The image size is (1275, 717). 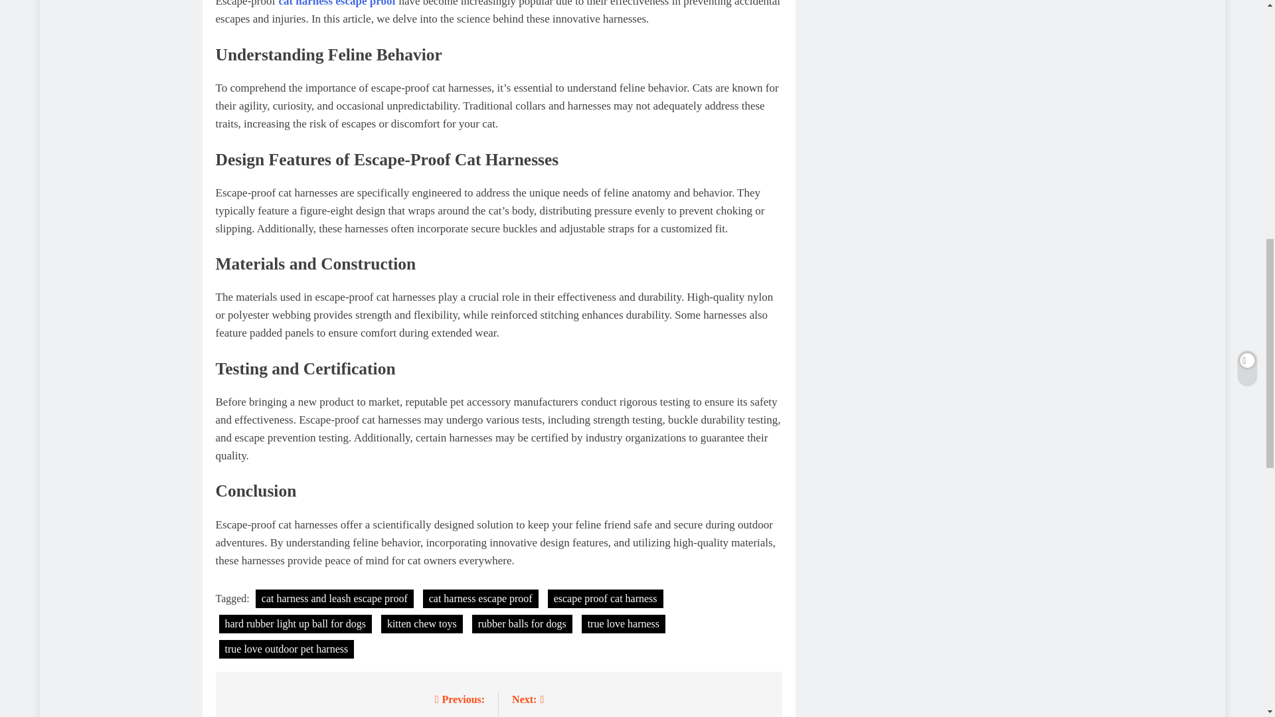 I want to click on true love outdoor pet harness, so click(x=287, y=649).